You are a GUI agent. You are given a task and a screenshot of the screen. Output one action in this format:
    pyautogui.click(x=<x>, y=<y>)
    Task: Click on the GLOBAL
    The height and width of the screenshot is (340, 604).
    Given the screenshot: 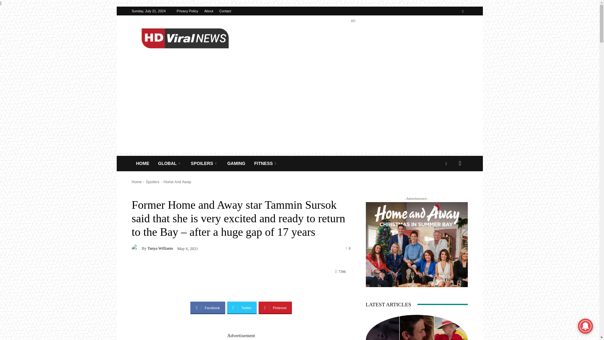 What is the action you would take?
    pyautogui.click(x=170, y=163)
    